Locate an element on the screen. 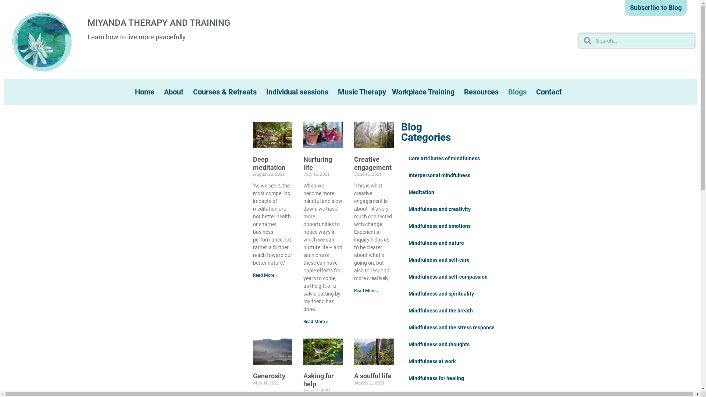 Image resolution: width=706 pixels, height=397 pixels. Mindfulness and nature is located at coordinates (436, 243).